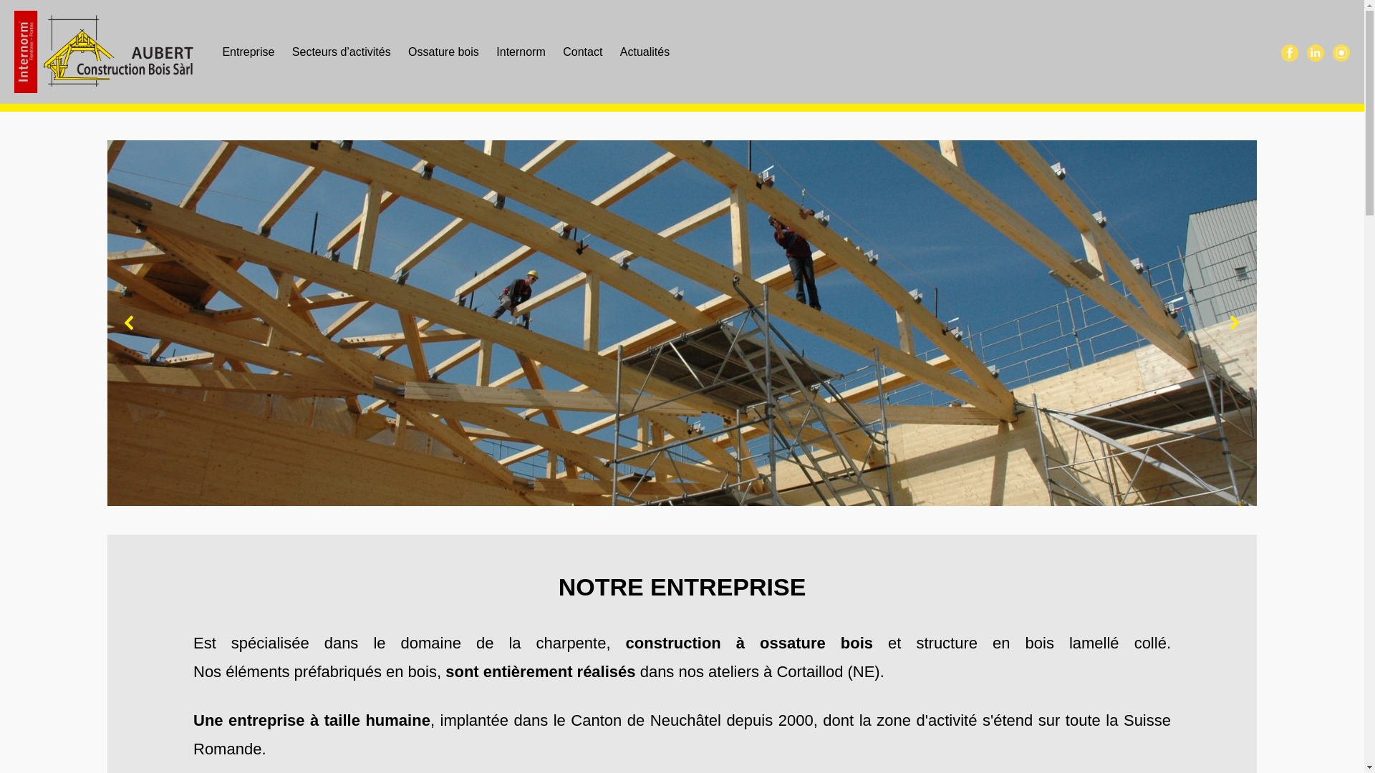  I want to click on Contact, so click(583, 52).